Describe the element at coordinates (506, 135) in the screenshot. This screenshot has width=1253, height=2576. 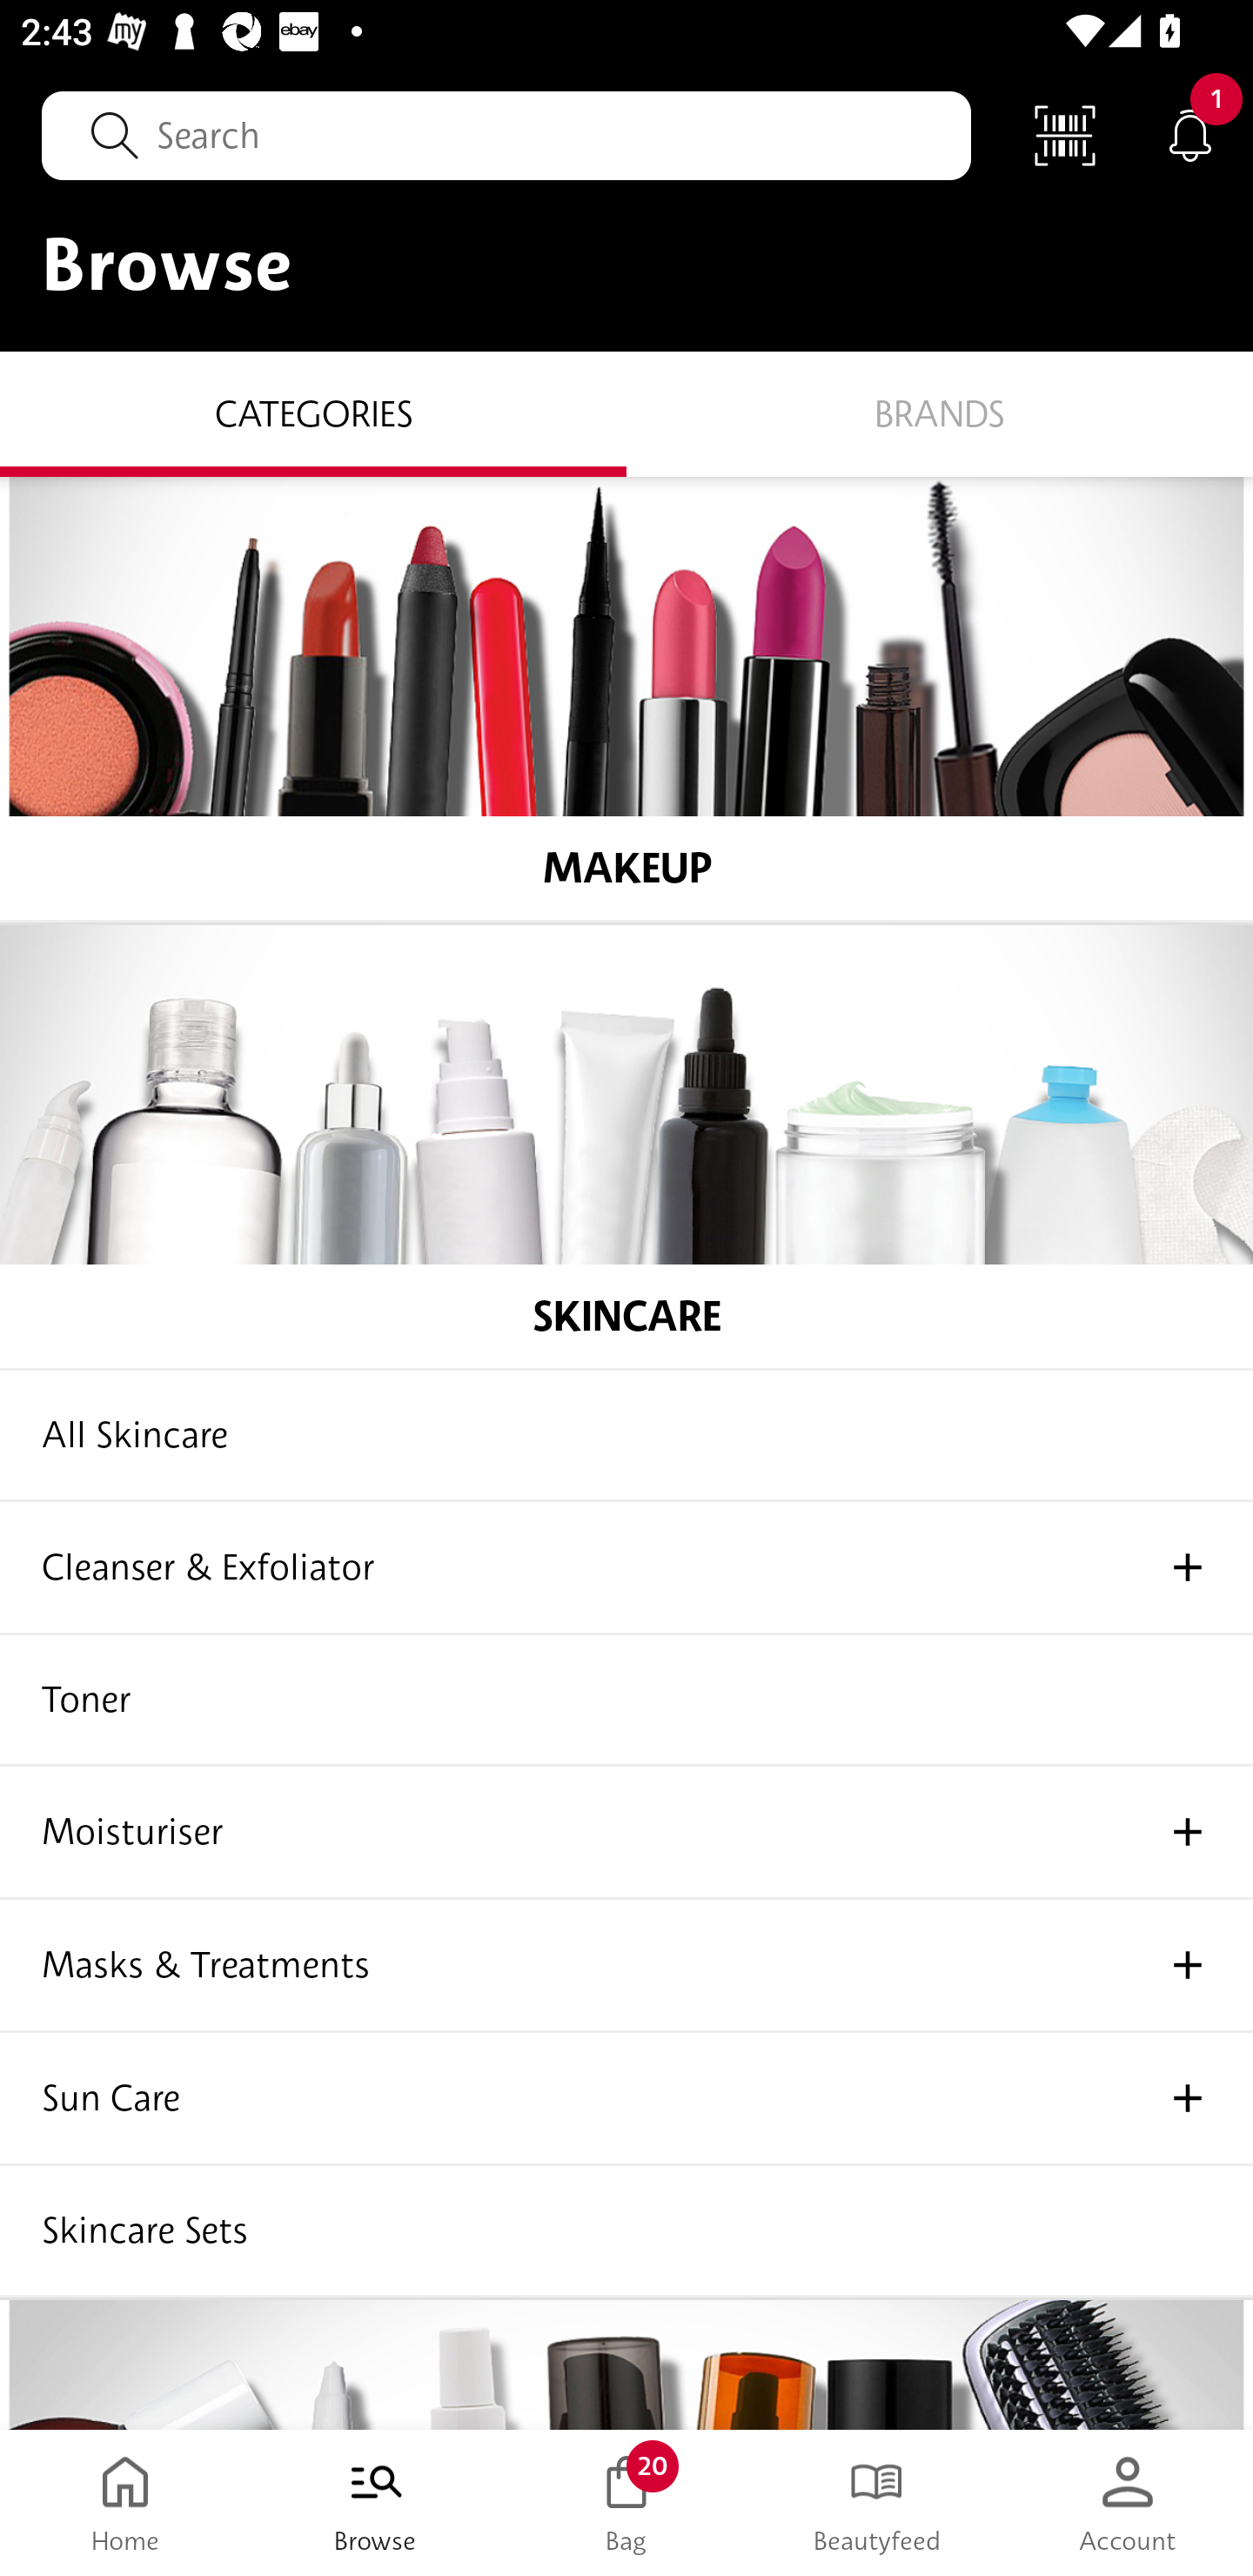
I see `Search` at that location.